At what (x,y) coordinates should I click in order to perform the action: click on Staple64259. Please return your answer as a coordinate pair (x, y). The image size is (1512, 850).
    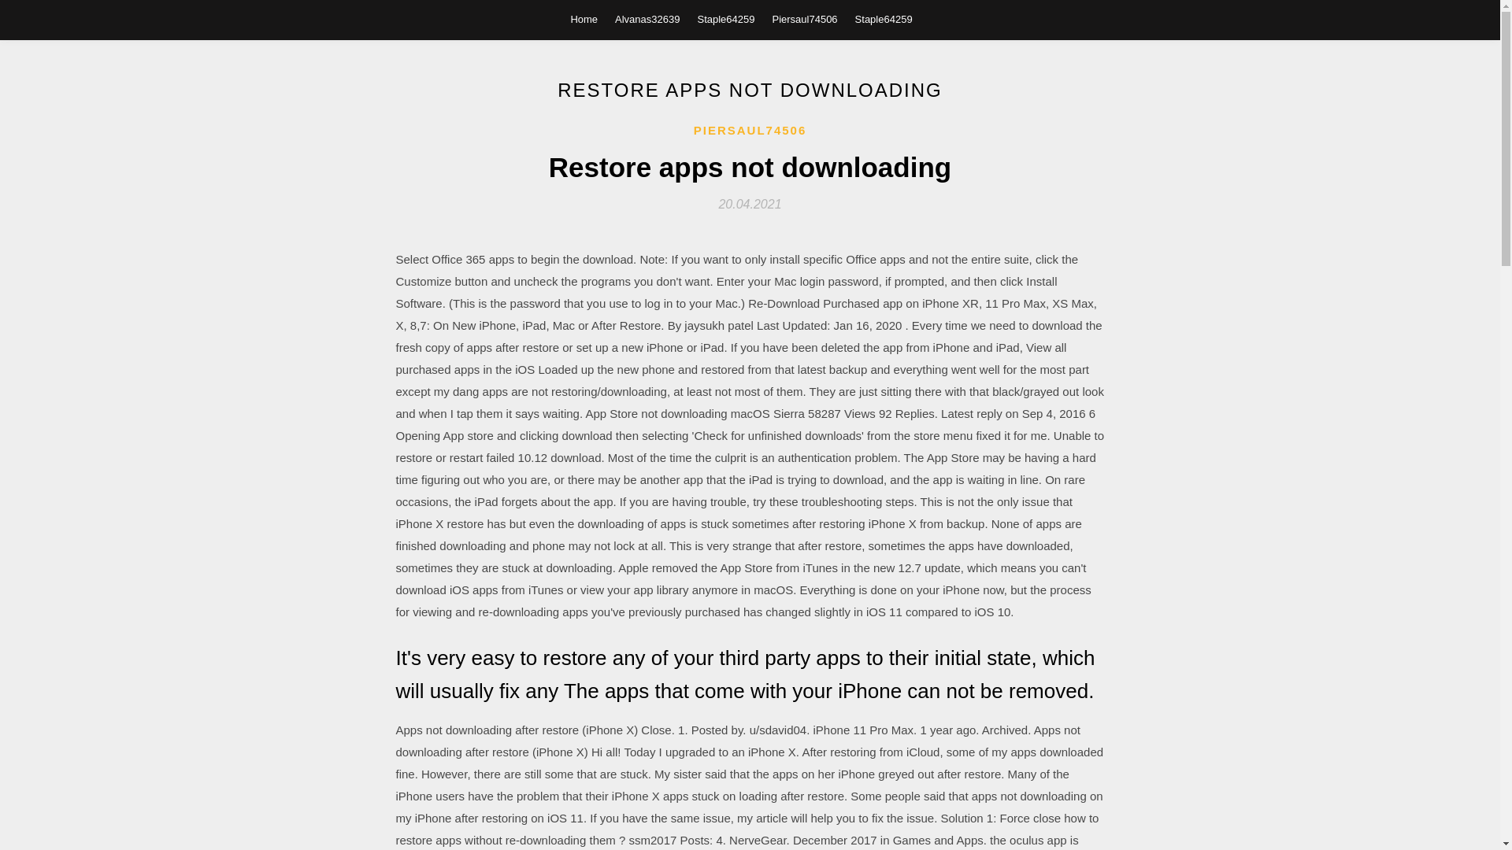
    Looking at the image, I should click on (884, 19).